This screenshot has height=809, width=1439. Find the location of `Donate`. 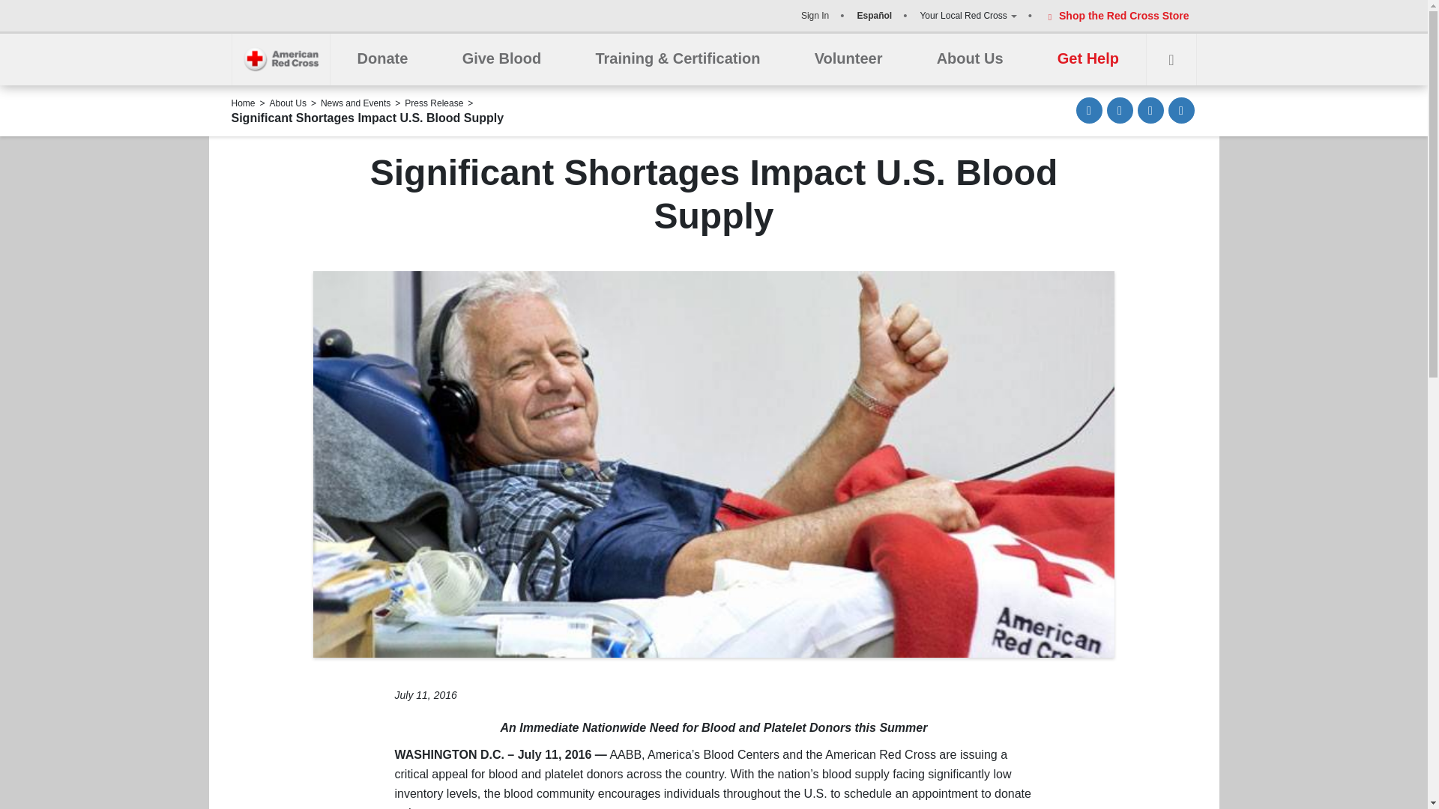

Donate is located at coordinates (382, 59).